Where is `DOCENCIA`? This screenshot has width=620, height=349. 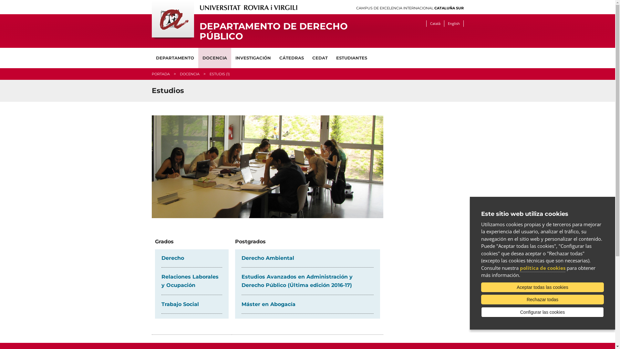
DOCENCIA is located at coordinates (215, 58).